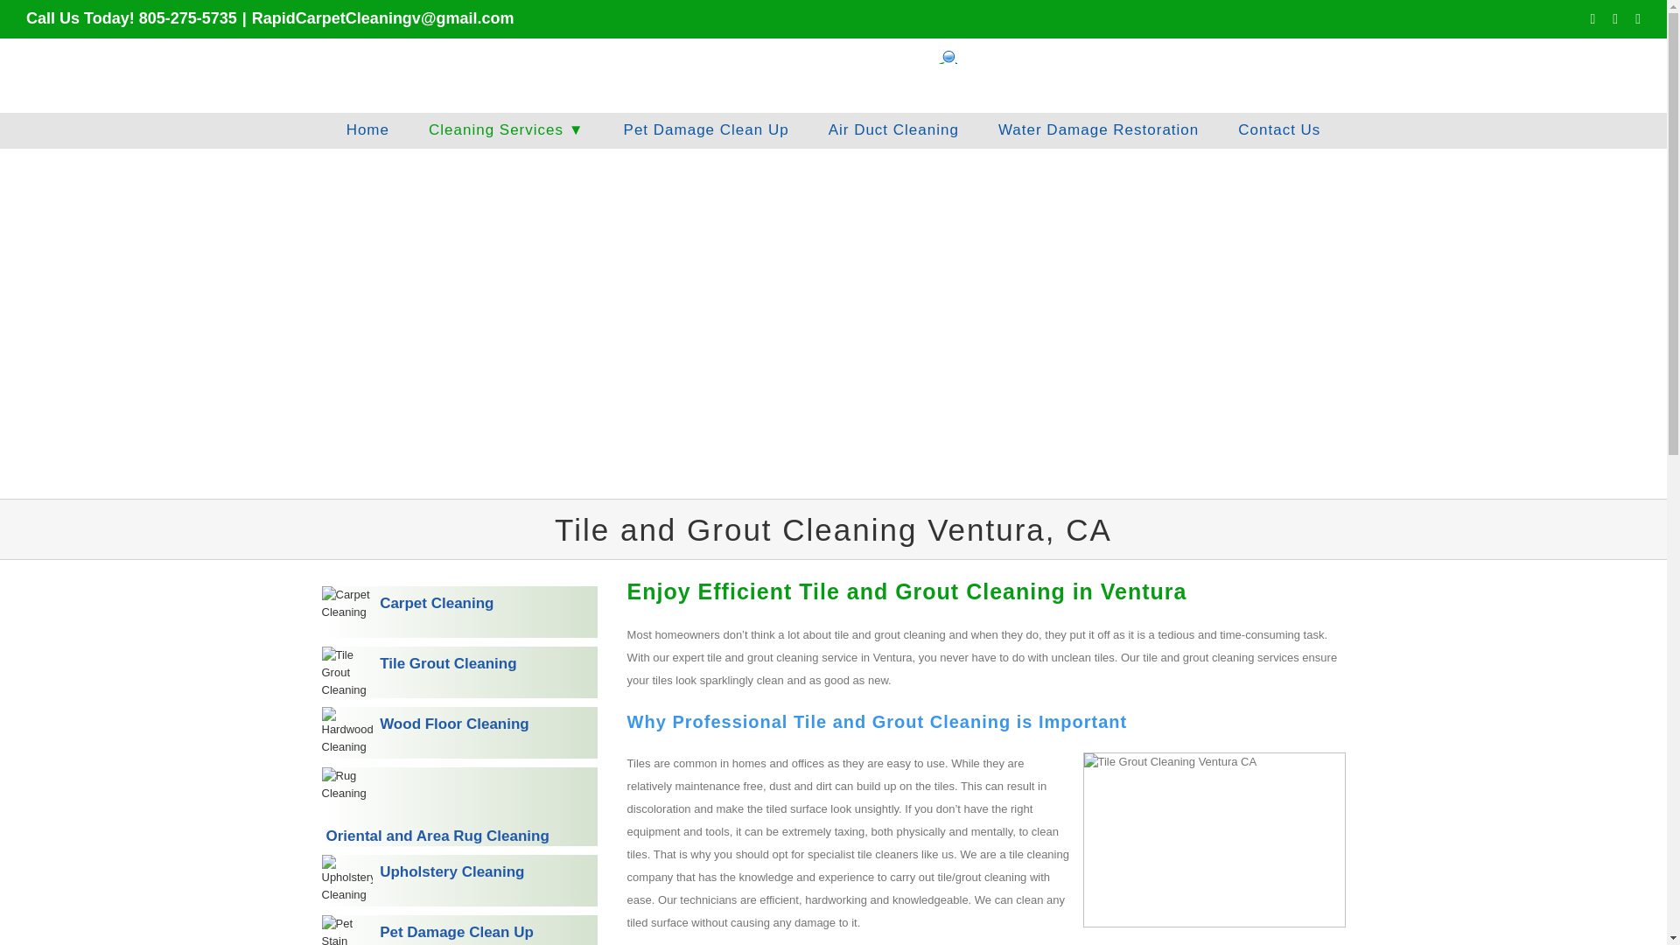 Image resolution: width=1680 pixels, height=945 pixels. Describe the element at coordinates (460, 732) in the screenshot. I see `Wood Floor Cleaning` at that location.